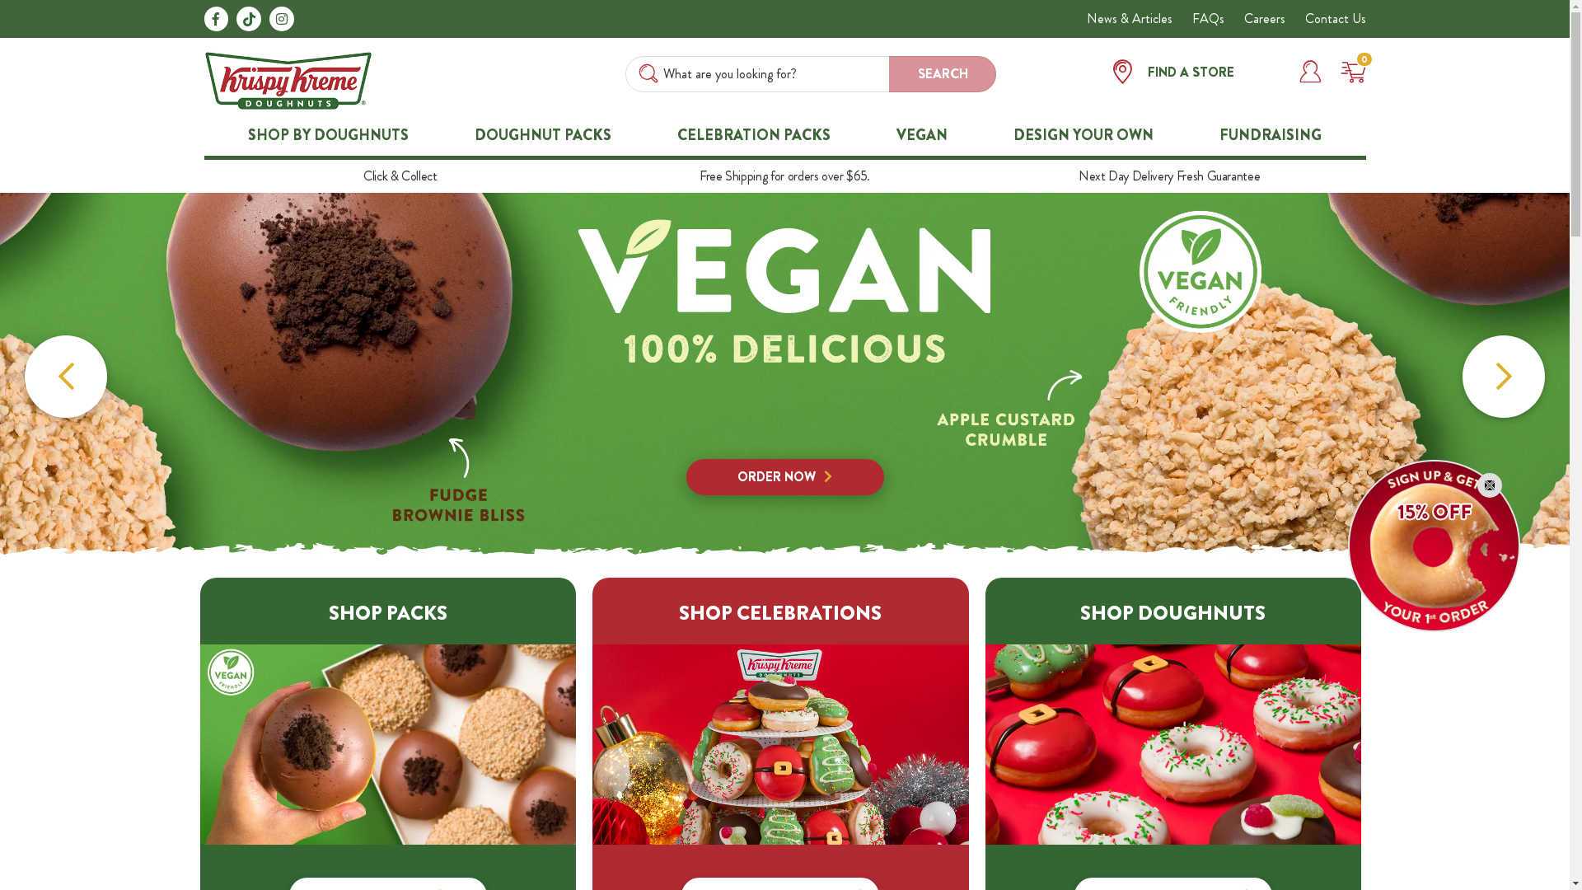 The image size is (1582, 890). Describe the element at coordinates (784, 477) in the screenshot. I see `ORDER NOW` at that location.